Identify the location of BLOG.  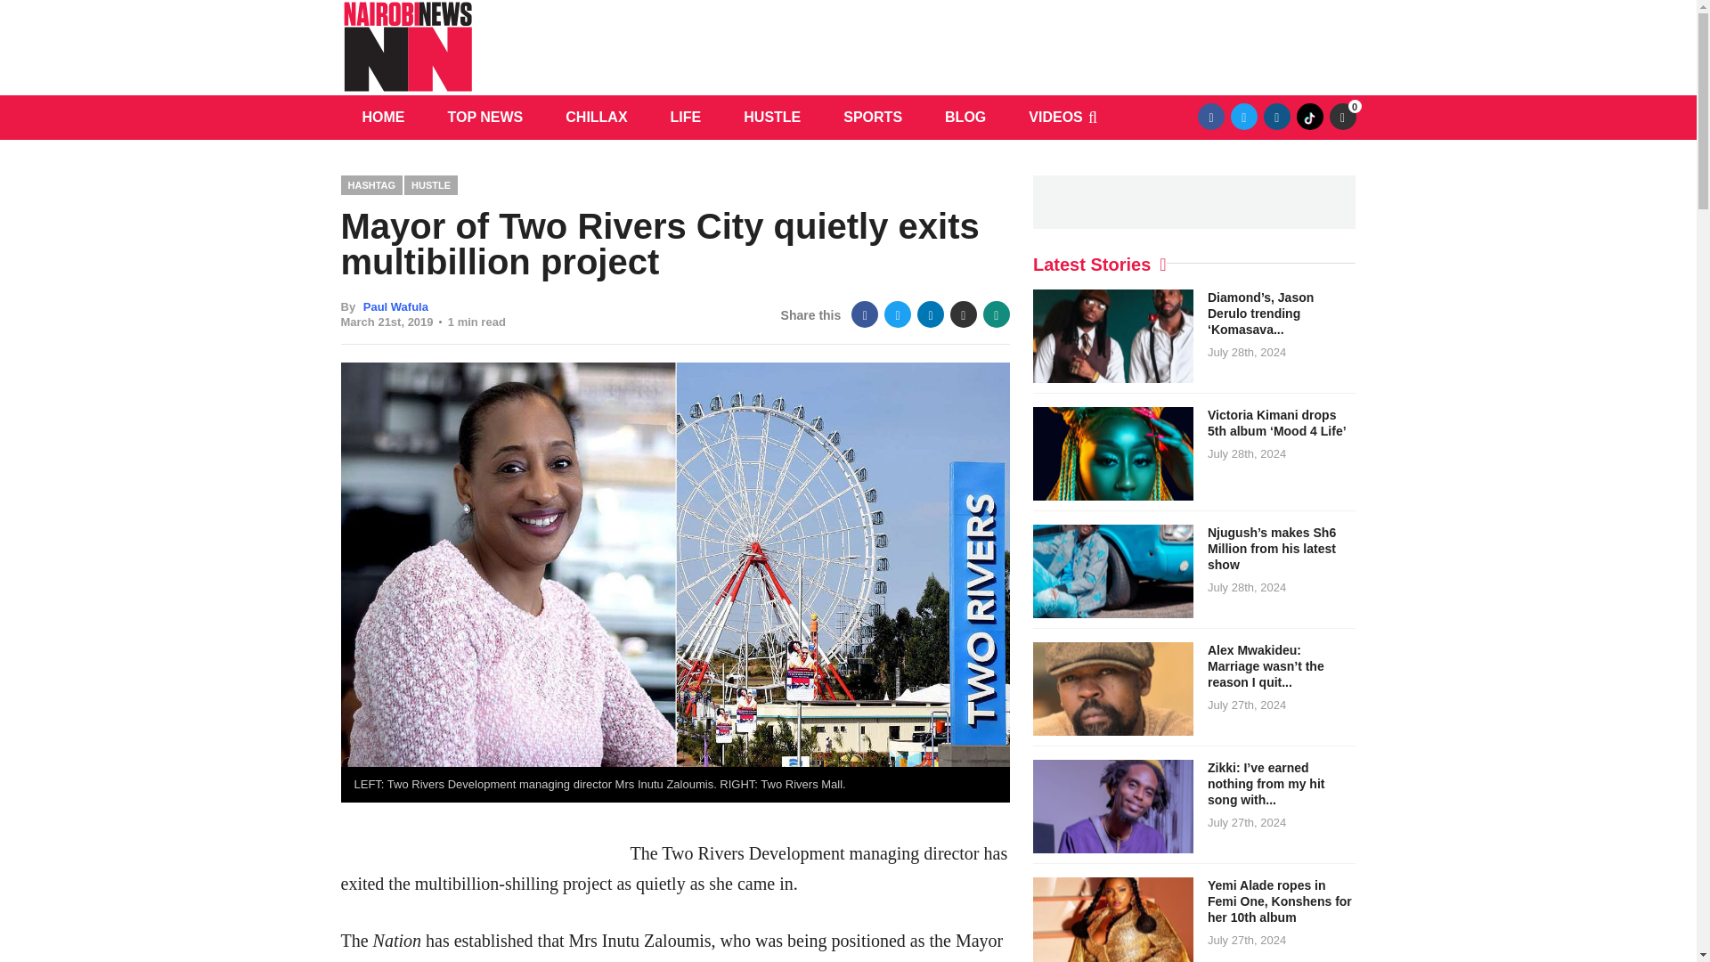
(965, 117).